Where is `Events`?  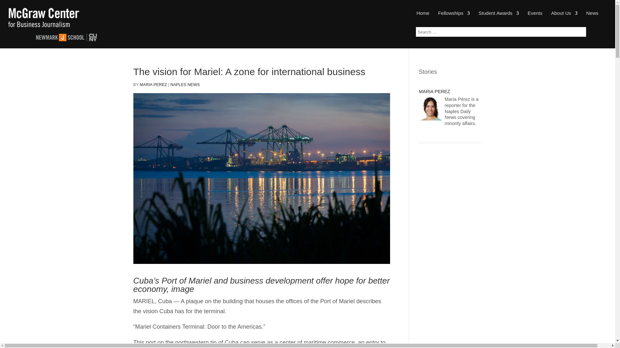 Events is located at coordinates (535, 18).